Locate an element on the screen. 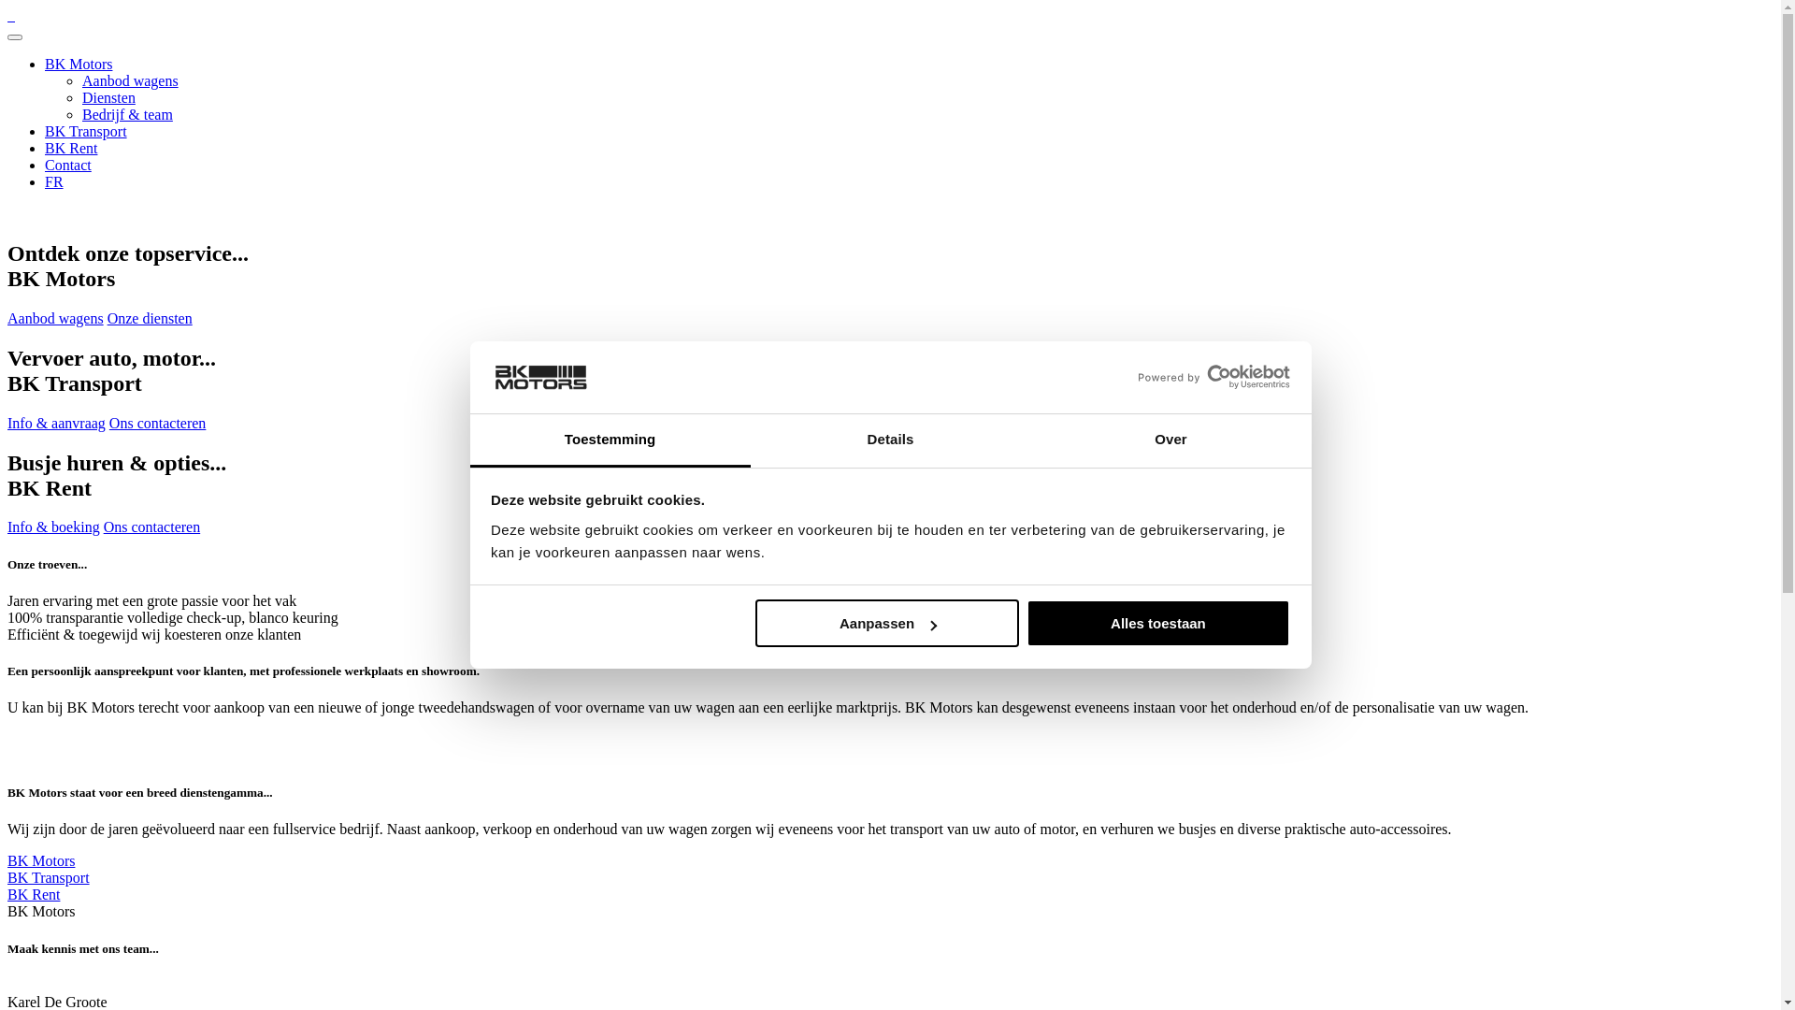 The image size is (1795, 1010). Alles toestaan is located at coordinates (1158, 623).